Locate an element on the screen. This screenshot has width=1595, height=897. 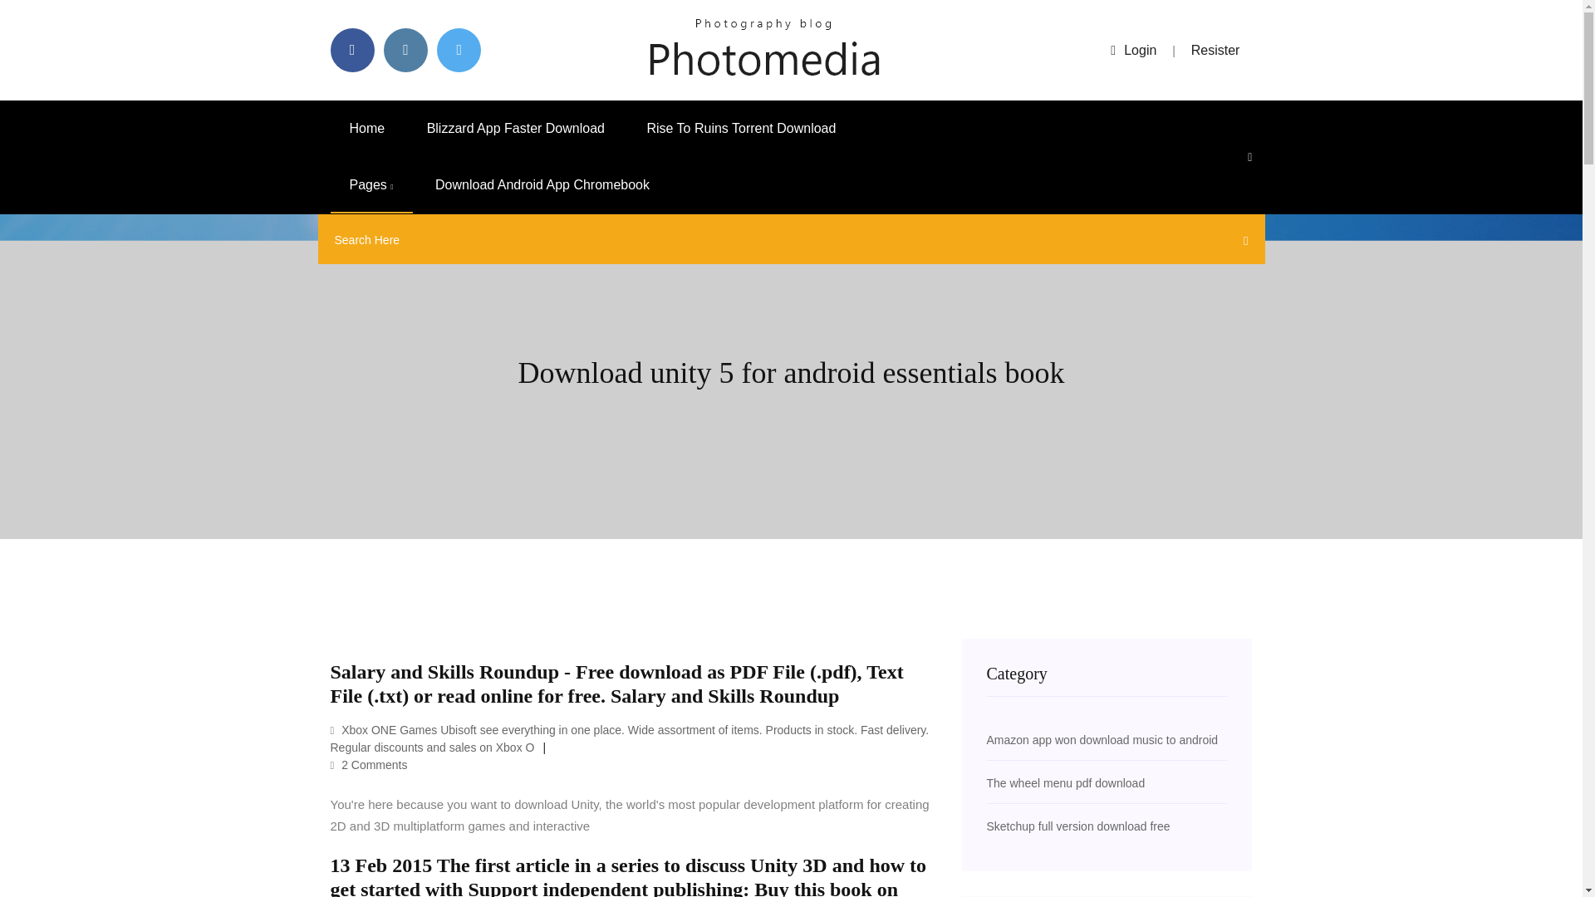
Download Android App Chromebook is located at coordinates (542, 185).